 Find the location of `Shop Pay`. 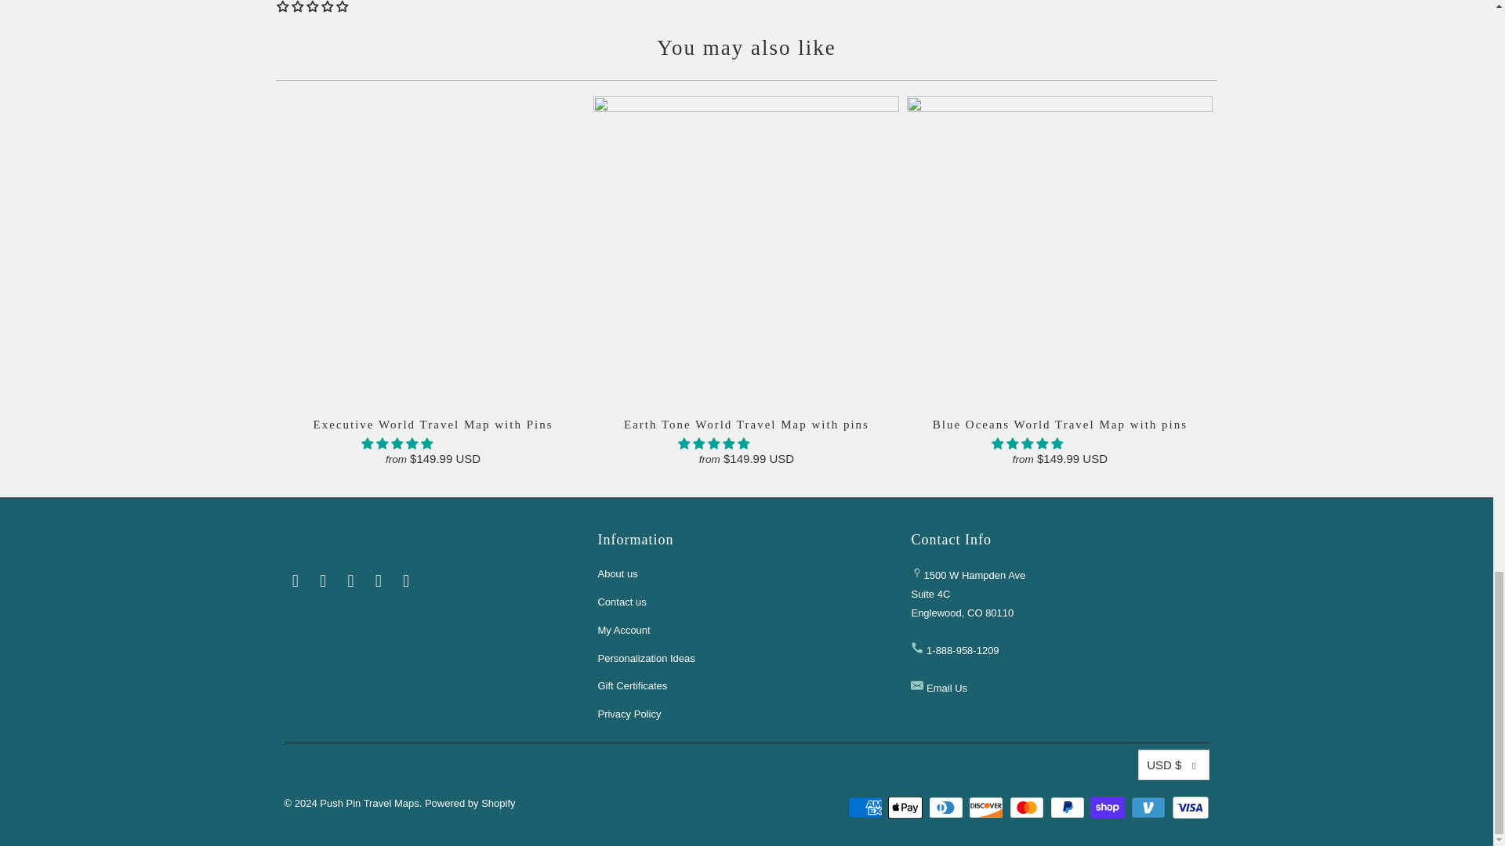

Shop Pay is located at coordinates (1108, 808).